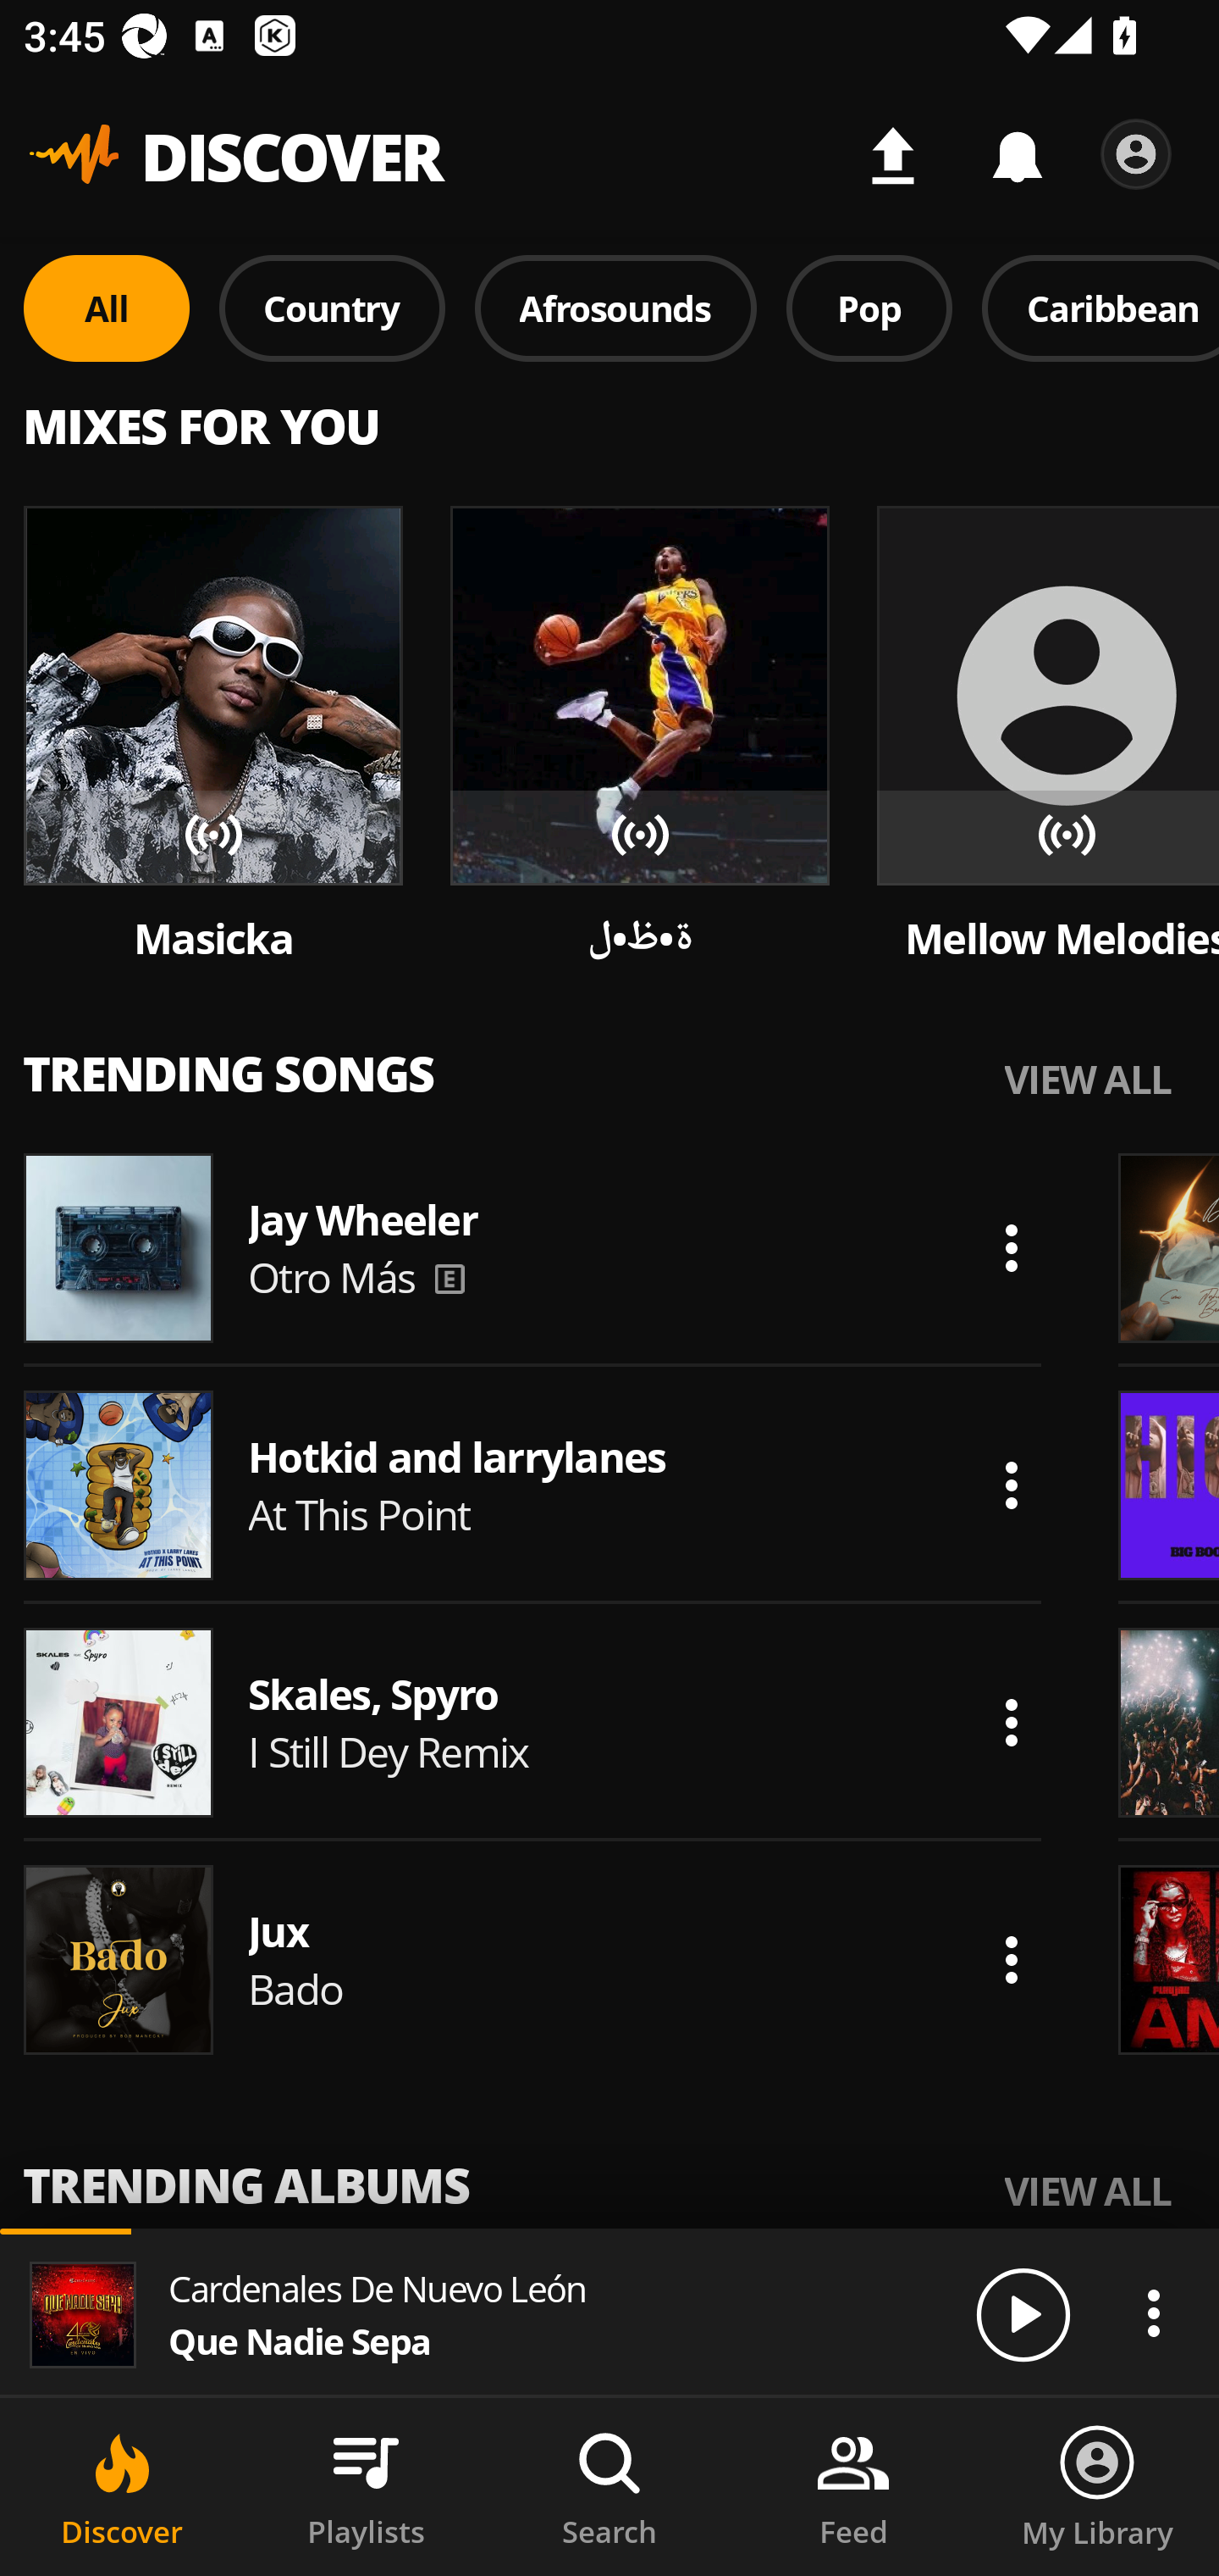  What do you see at coordinates (853, 2487) in the screenshot?
I see `Feed` at bounding box center [853, 2487].